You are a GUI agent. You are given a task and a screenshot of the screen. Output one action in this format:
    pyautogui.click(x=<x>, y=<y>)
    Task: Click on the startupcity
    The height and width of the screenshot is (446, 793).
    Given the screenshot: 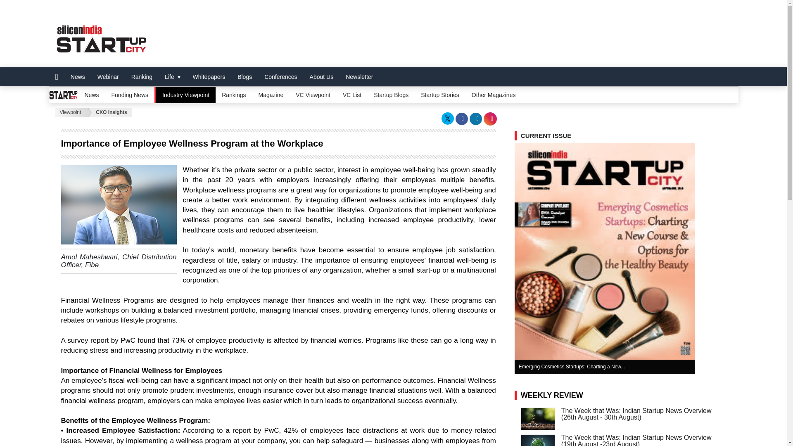 What is the action you would take?
    pyautogui.click(x=101, y=33)
    